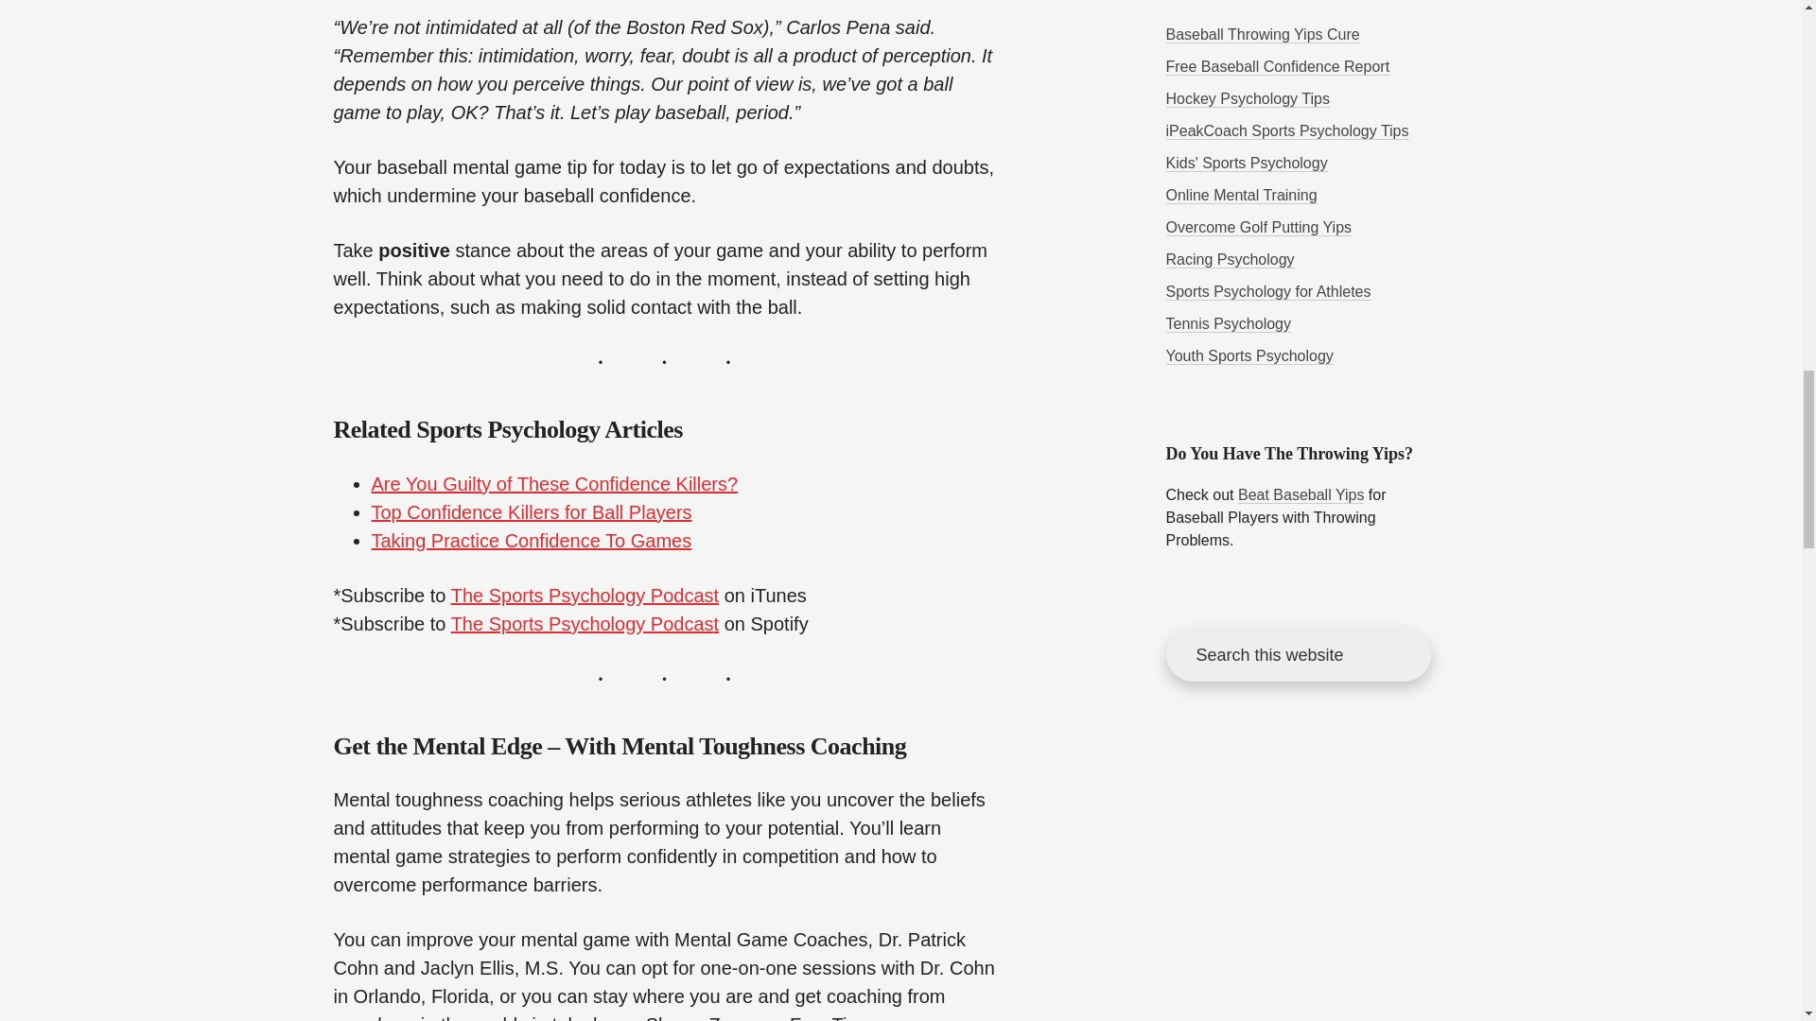 The image size is (1816, 1021). Describe the element at coordinates (1247, 164) in the screenshot. I see `Sports Psychology for Parent and Coaches of Young Athletes` at that location.